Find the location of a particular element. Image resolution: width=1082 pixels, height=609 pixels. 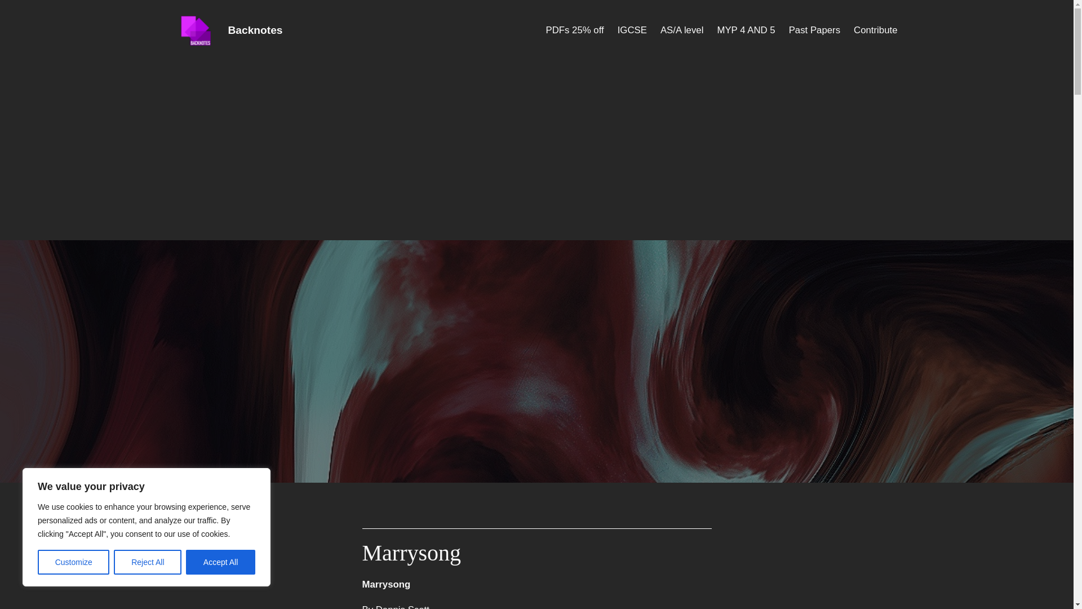

IGCSE is located at coordinates (632, 30).